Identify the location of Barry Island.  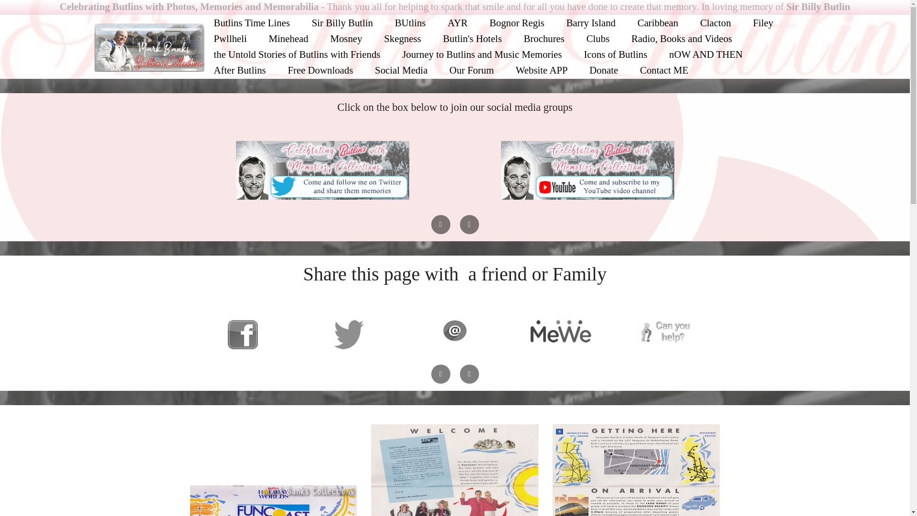
(590, 22).